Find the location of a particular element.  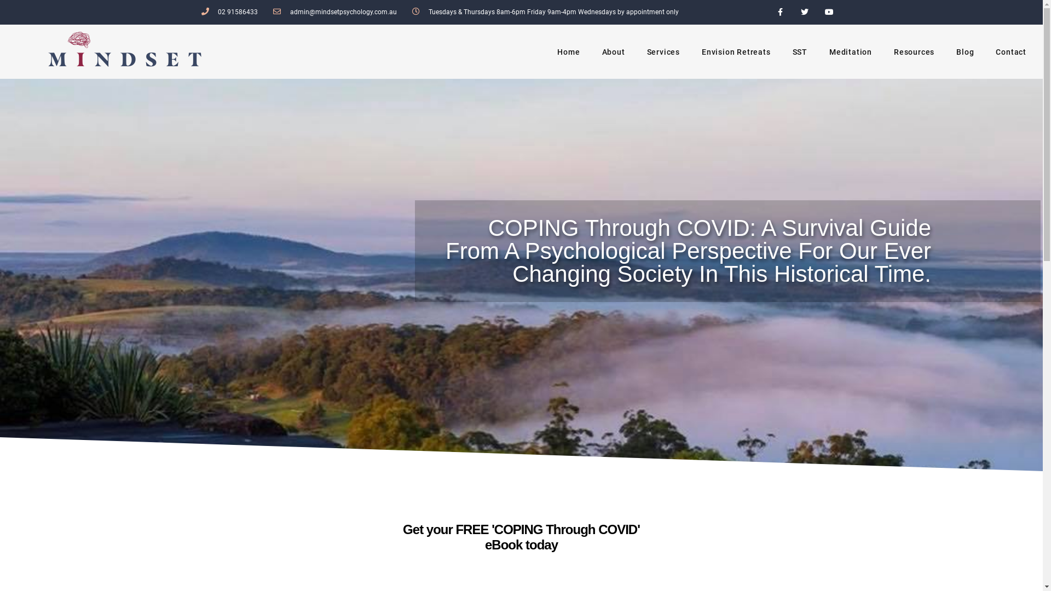

Home is located at coordinates (568, 52).